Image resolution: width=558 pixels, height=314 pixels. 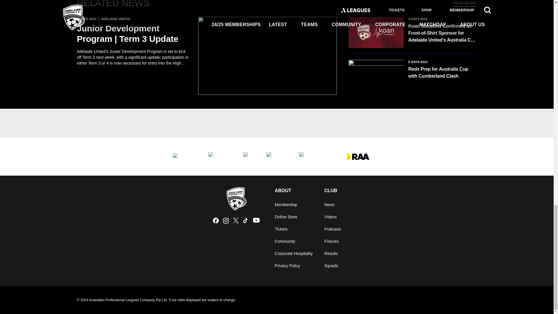 I want to click on Kite Property, so click(x=277, y=156).